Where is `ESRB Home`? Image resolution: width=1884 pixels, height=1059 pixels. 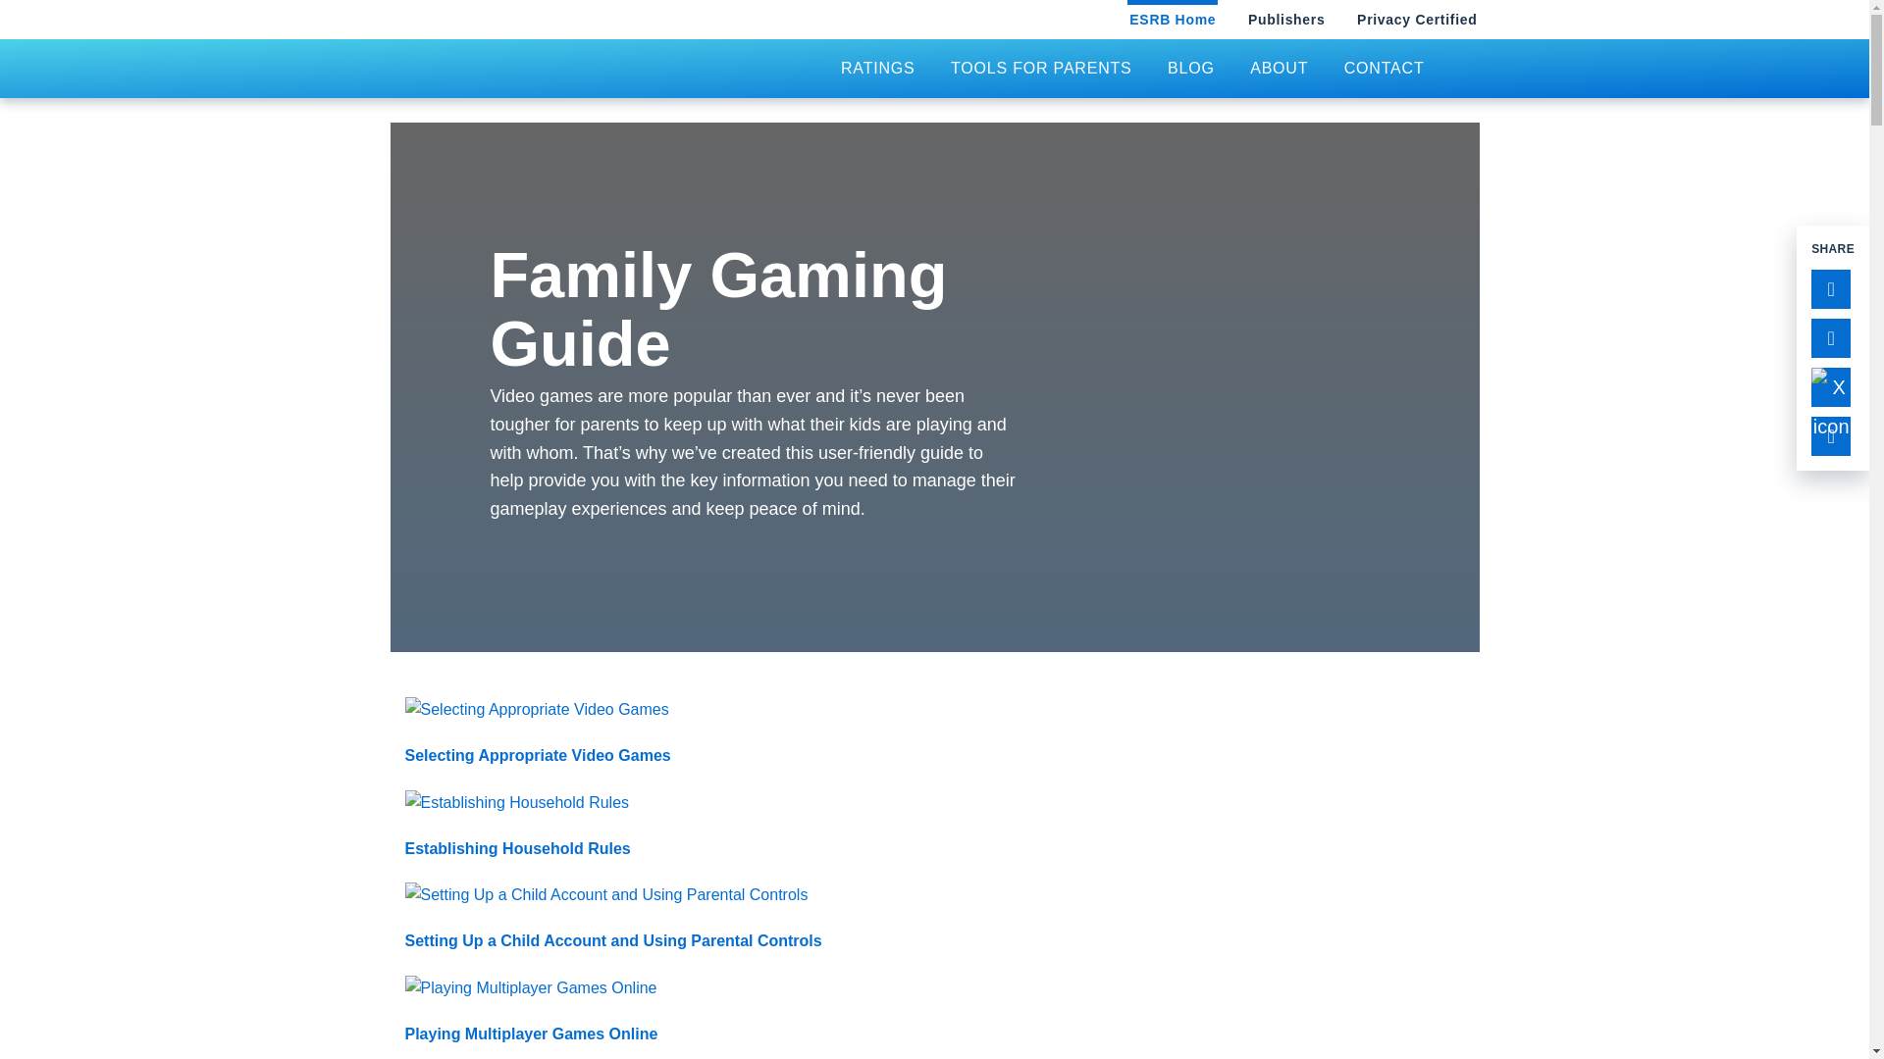 ESRB Home is located at coordinates (1172, 20).